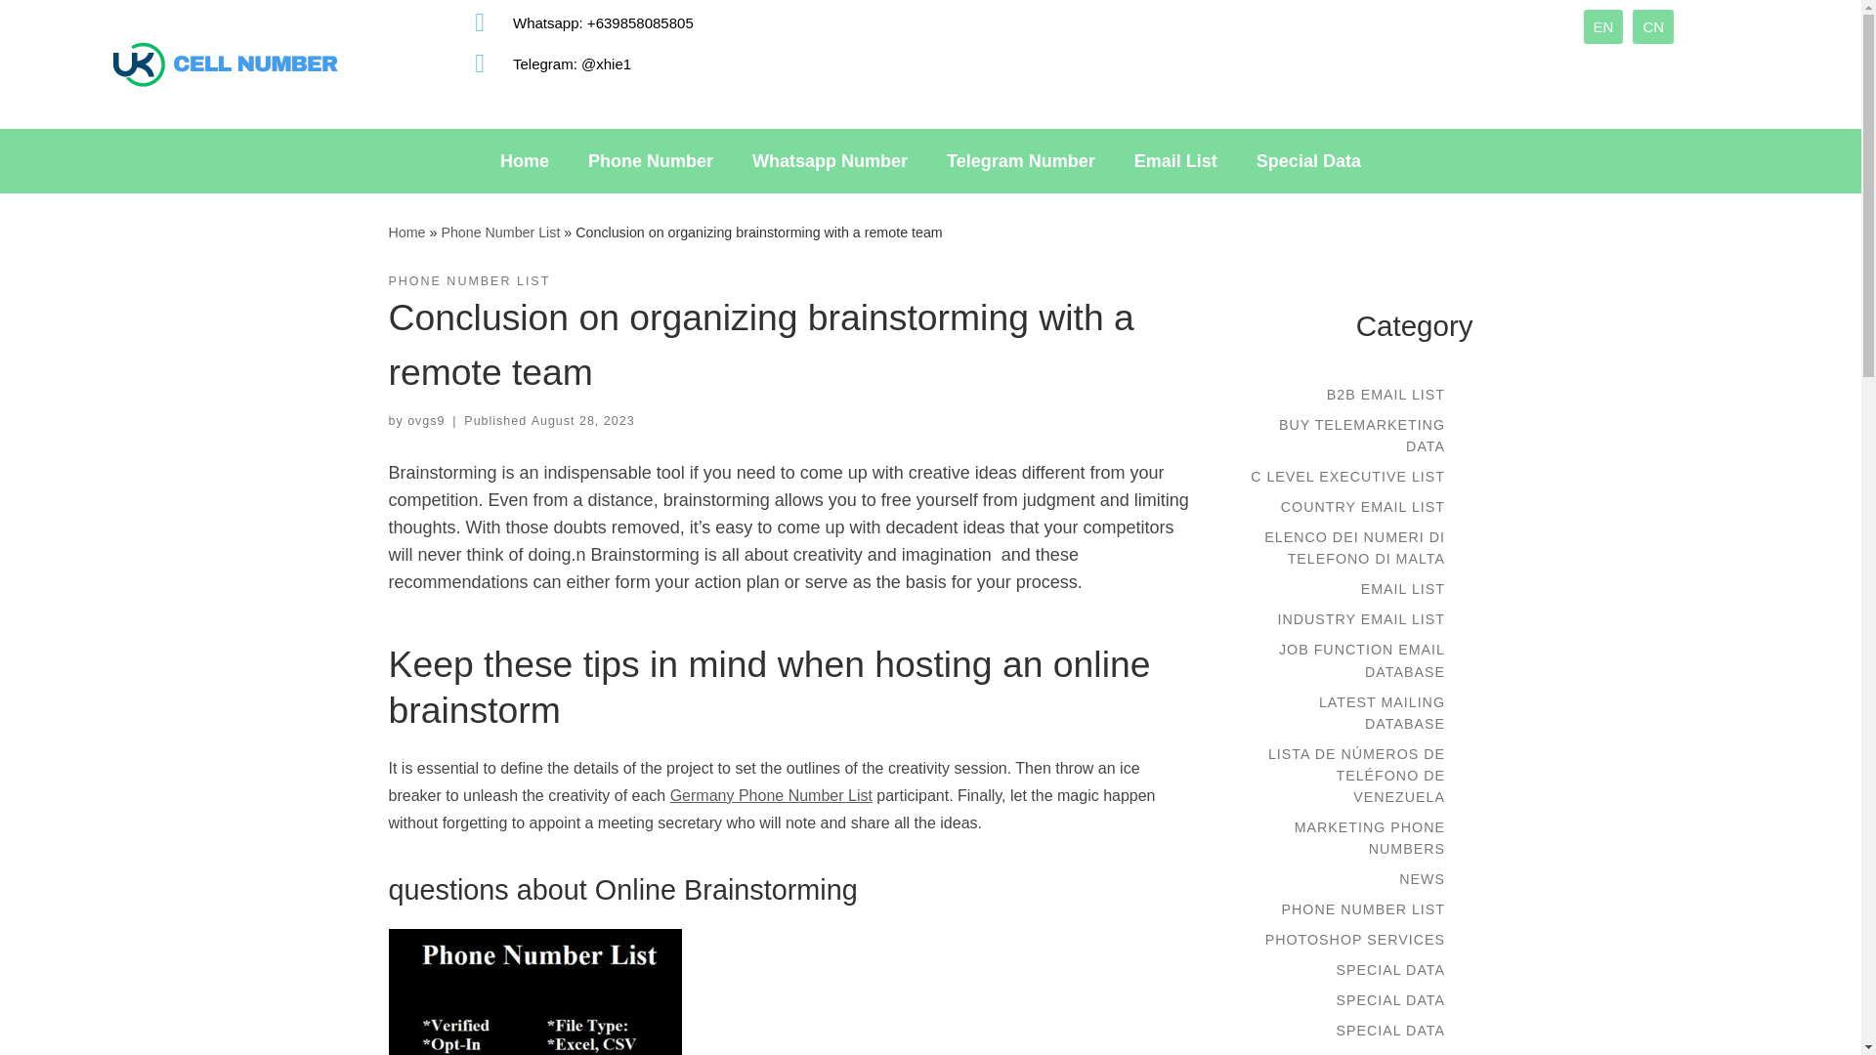 This screenshot has width=1876, height=1055. What do you see at coordinates (1174, 160) in the screenshot?
I see `Email List` at bounding box center [1174, 160].